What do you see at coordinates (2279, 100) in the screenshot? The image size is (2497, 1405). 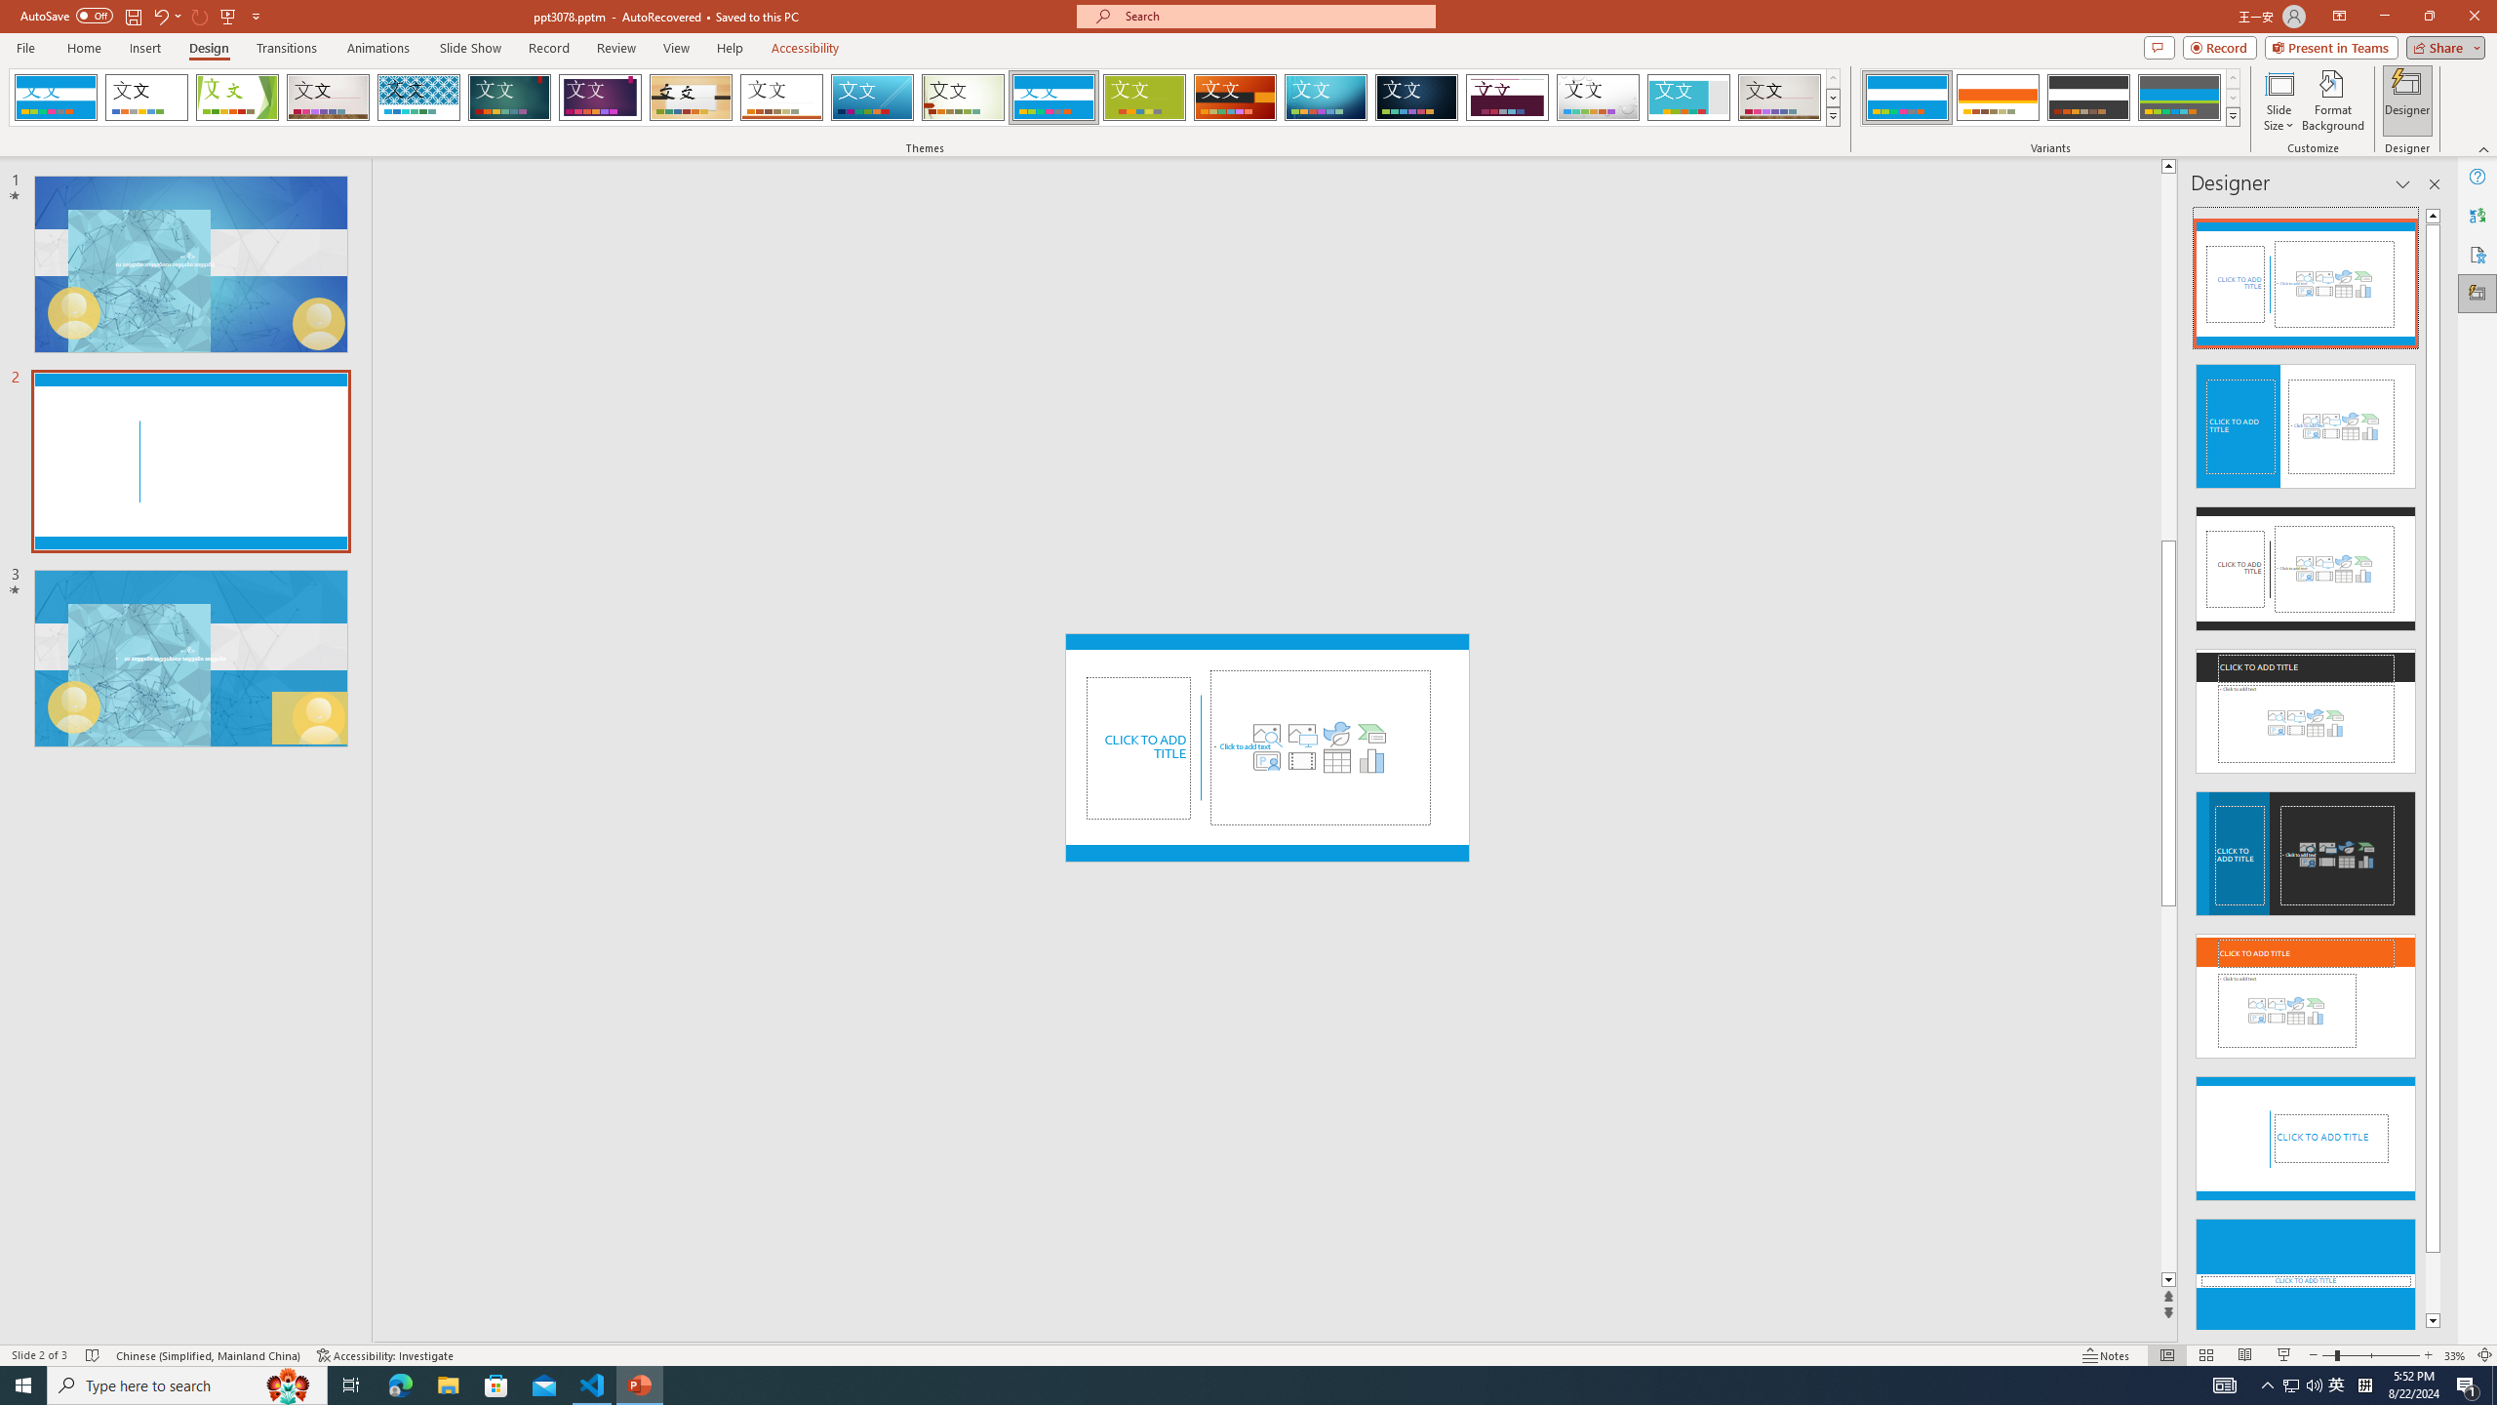 I see `Slide Size` at bounding box center [2279, 100].